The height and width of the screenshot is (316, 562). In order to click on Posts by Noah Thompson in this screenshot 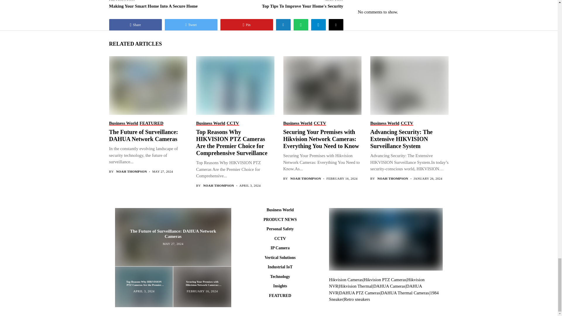, I will do `click(131, 171)`.